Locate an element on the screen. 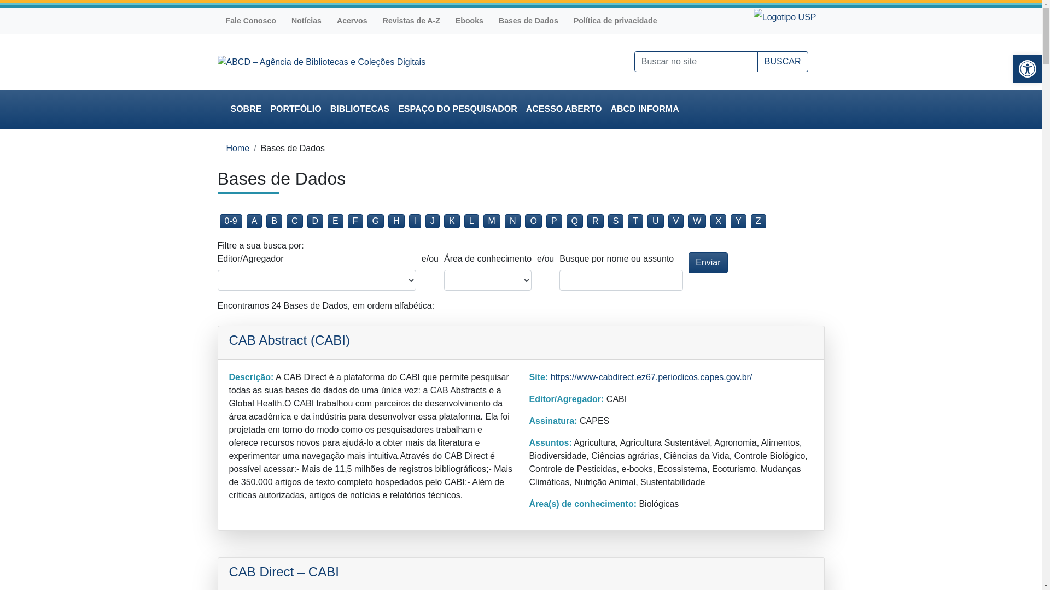 Image resolution: width=1050 pixels, height=590 pixels. O is located at coordinates (533, 221).